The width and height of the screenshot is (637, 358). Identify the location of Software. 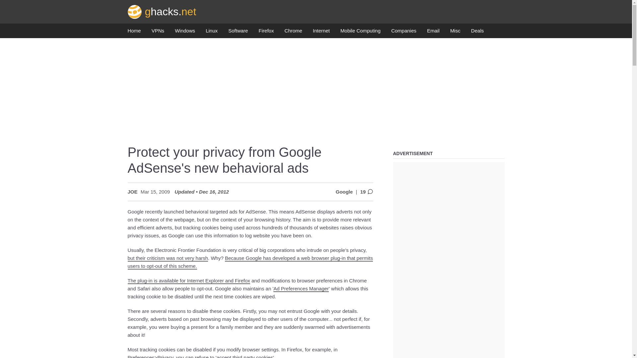
(238, 32).